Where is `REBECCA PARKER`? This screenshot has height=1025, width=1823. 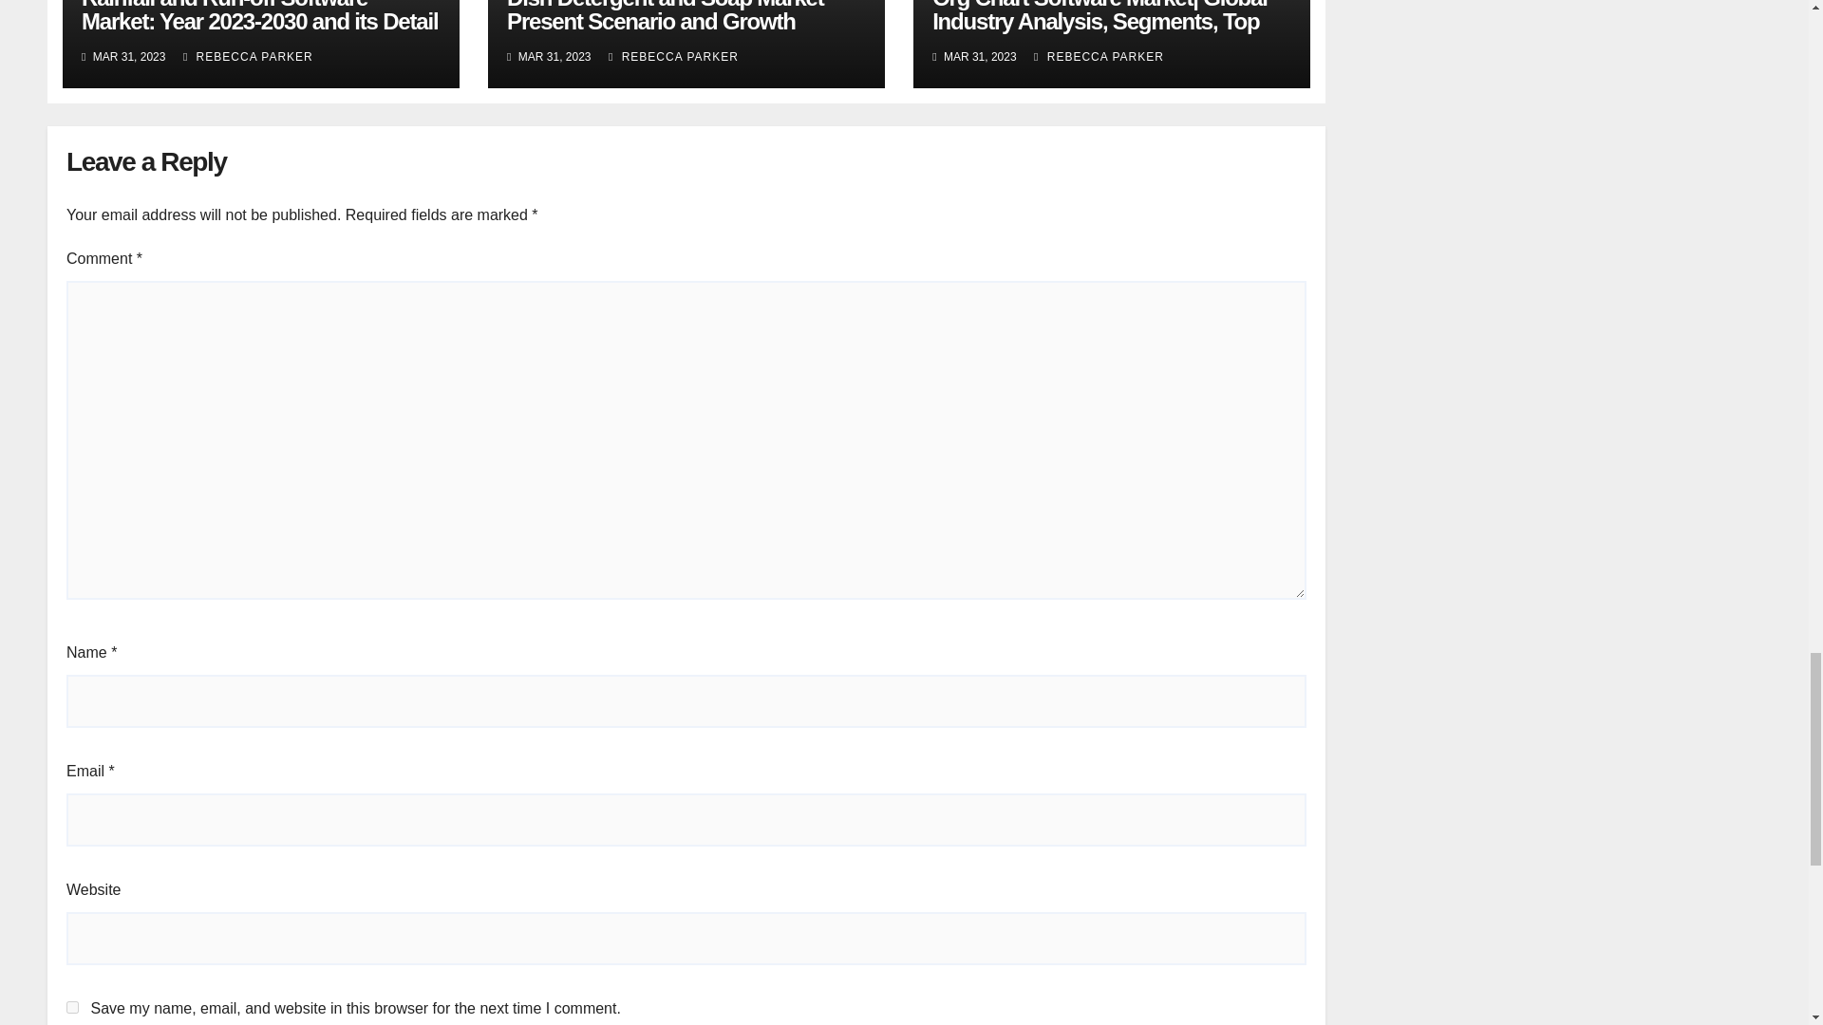
REBECCA PARKER is located at coordinates (249, 56).